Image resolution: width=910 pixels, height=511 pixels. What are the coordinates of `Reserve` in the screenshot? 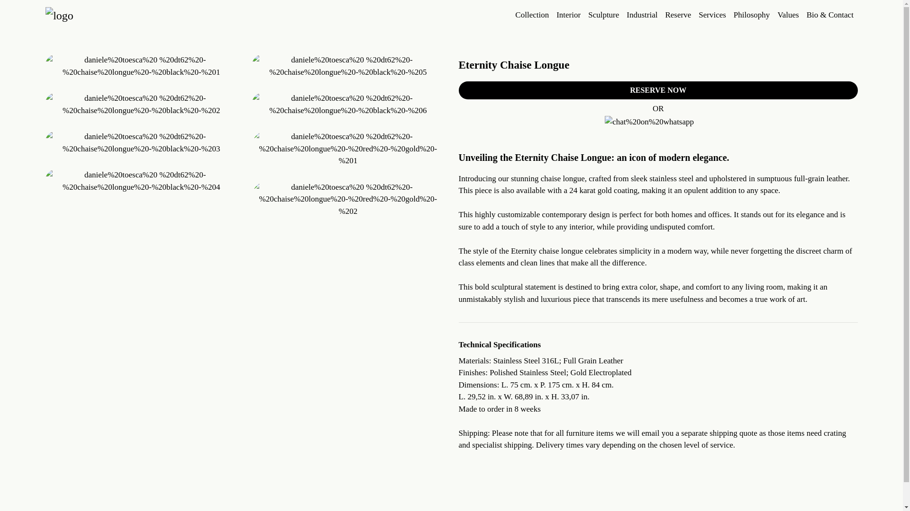 It's located at (678, 15).